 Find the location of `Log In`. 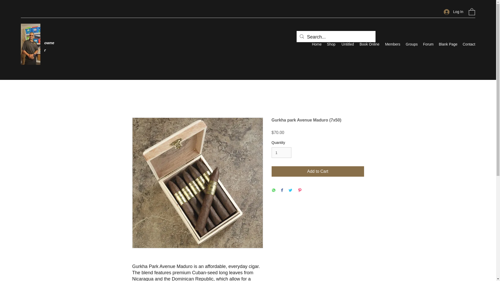

Log In is located at coordinates (453, 12).